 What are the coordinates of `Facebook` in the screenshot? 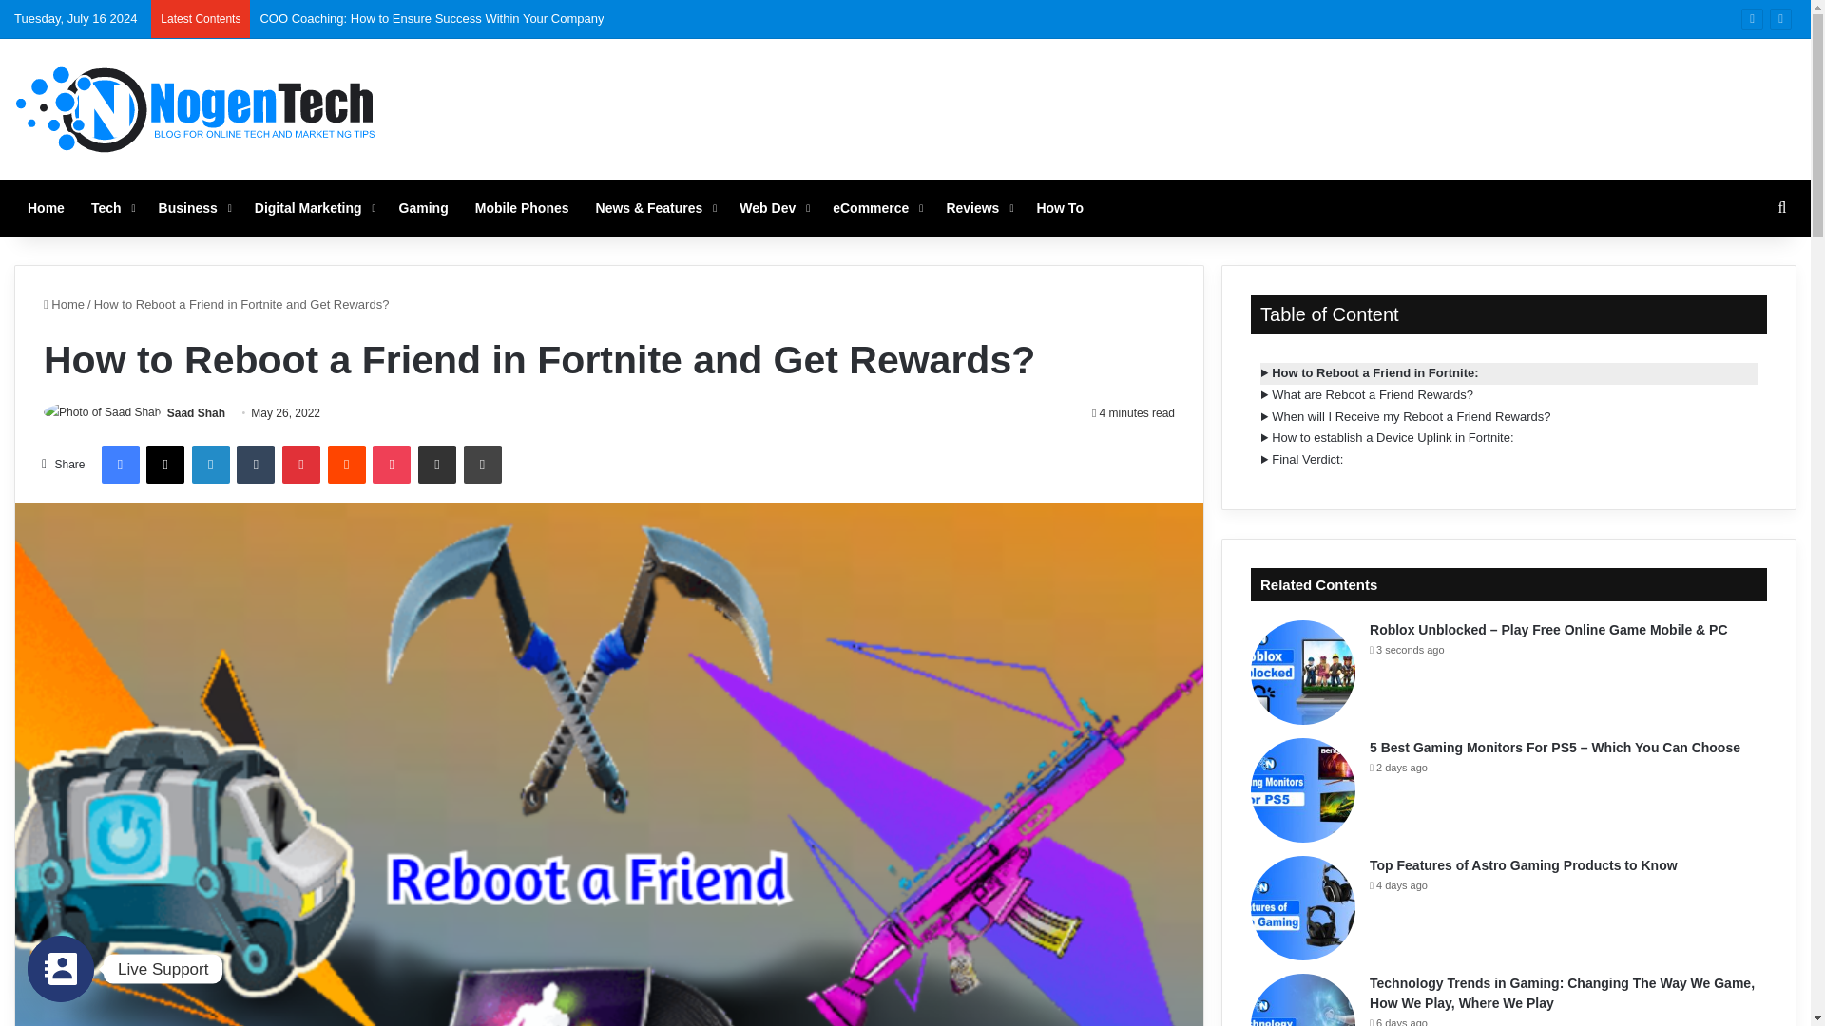 It's located at (119, 464).